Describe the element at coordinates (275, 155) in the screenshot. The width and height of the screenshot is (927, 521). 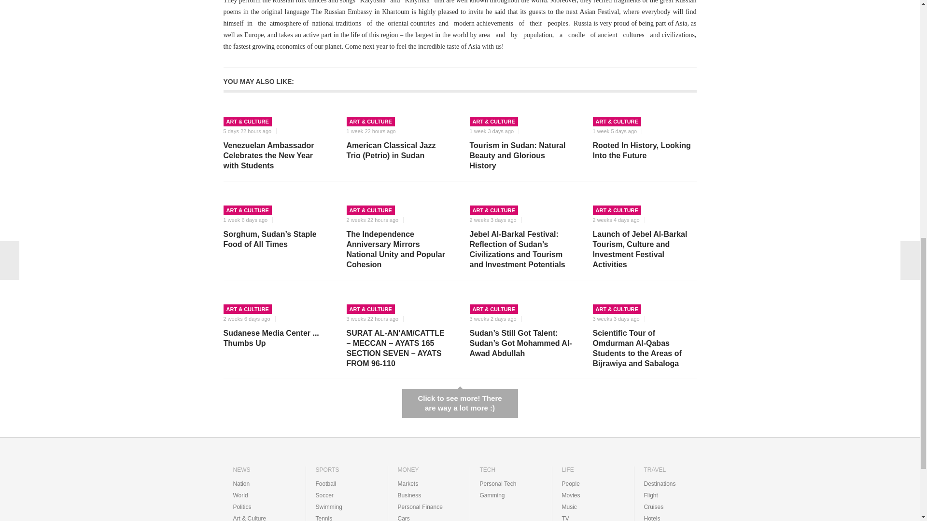
I see `Venezuelan Ambassador Celebrates the New Year with Students` at that location.